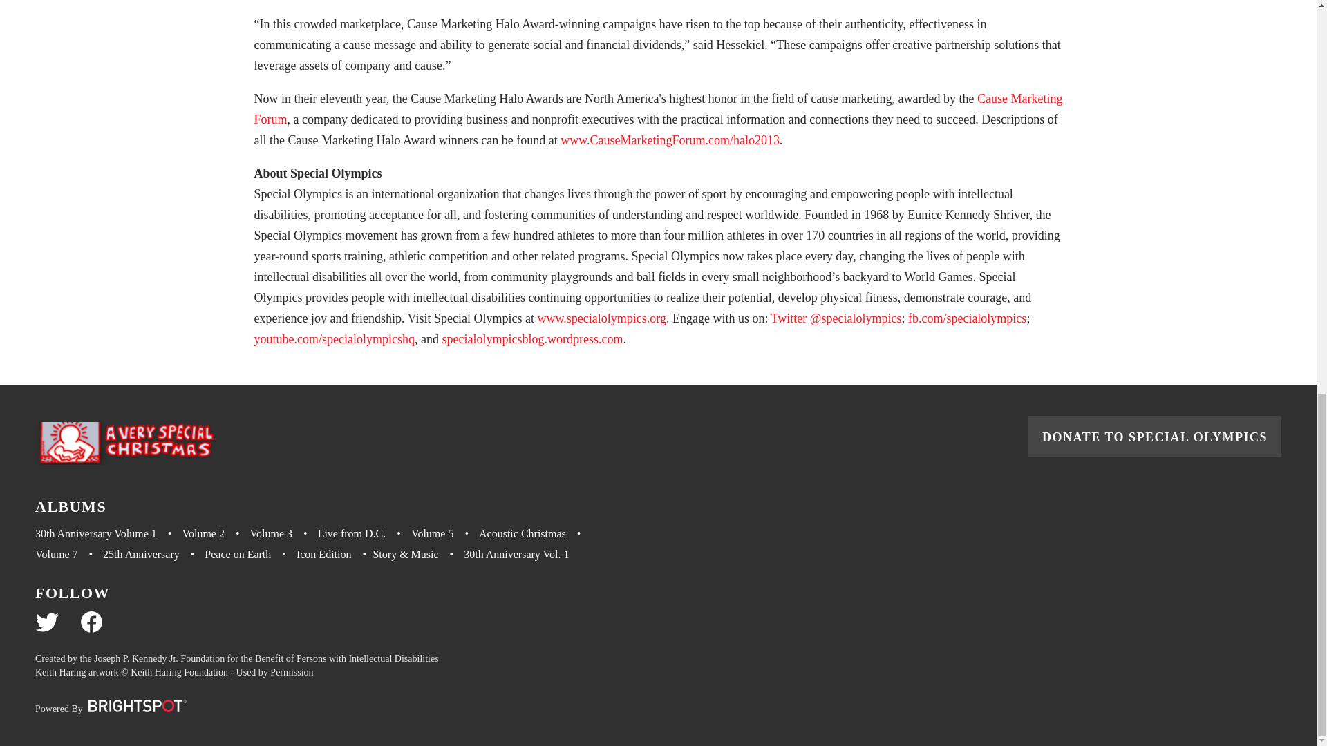 The width and height of the screenshot is (1327, 746). Describe the element at coordinates (658, 108) in the screenshot. I see `Cause Marketing Forum` at that location.